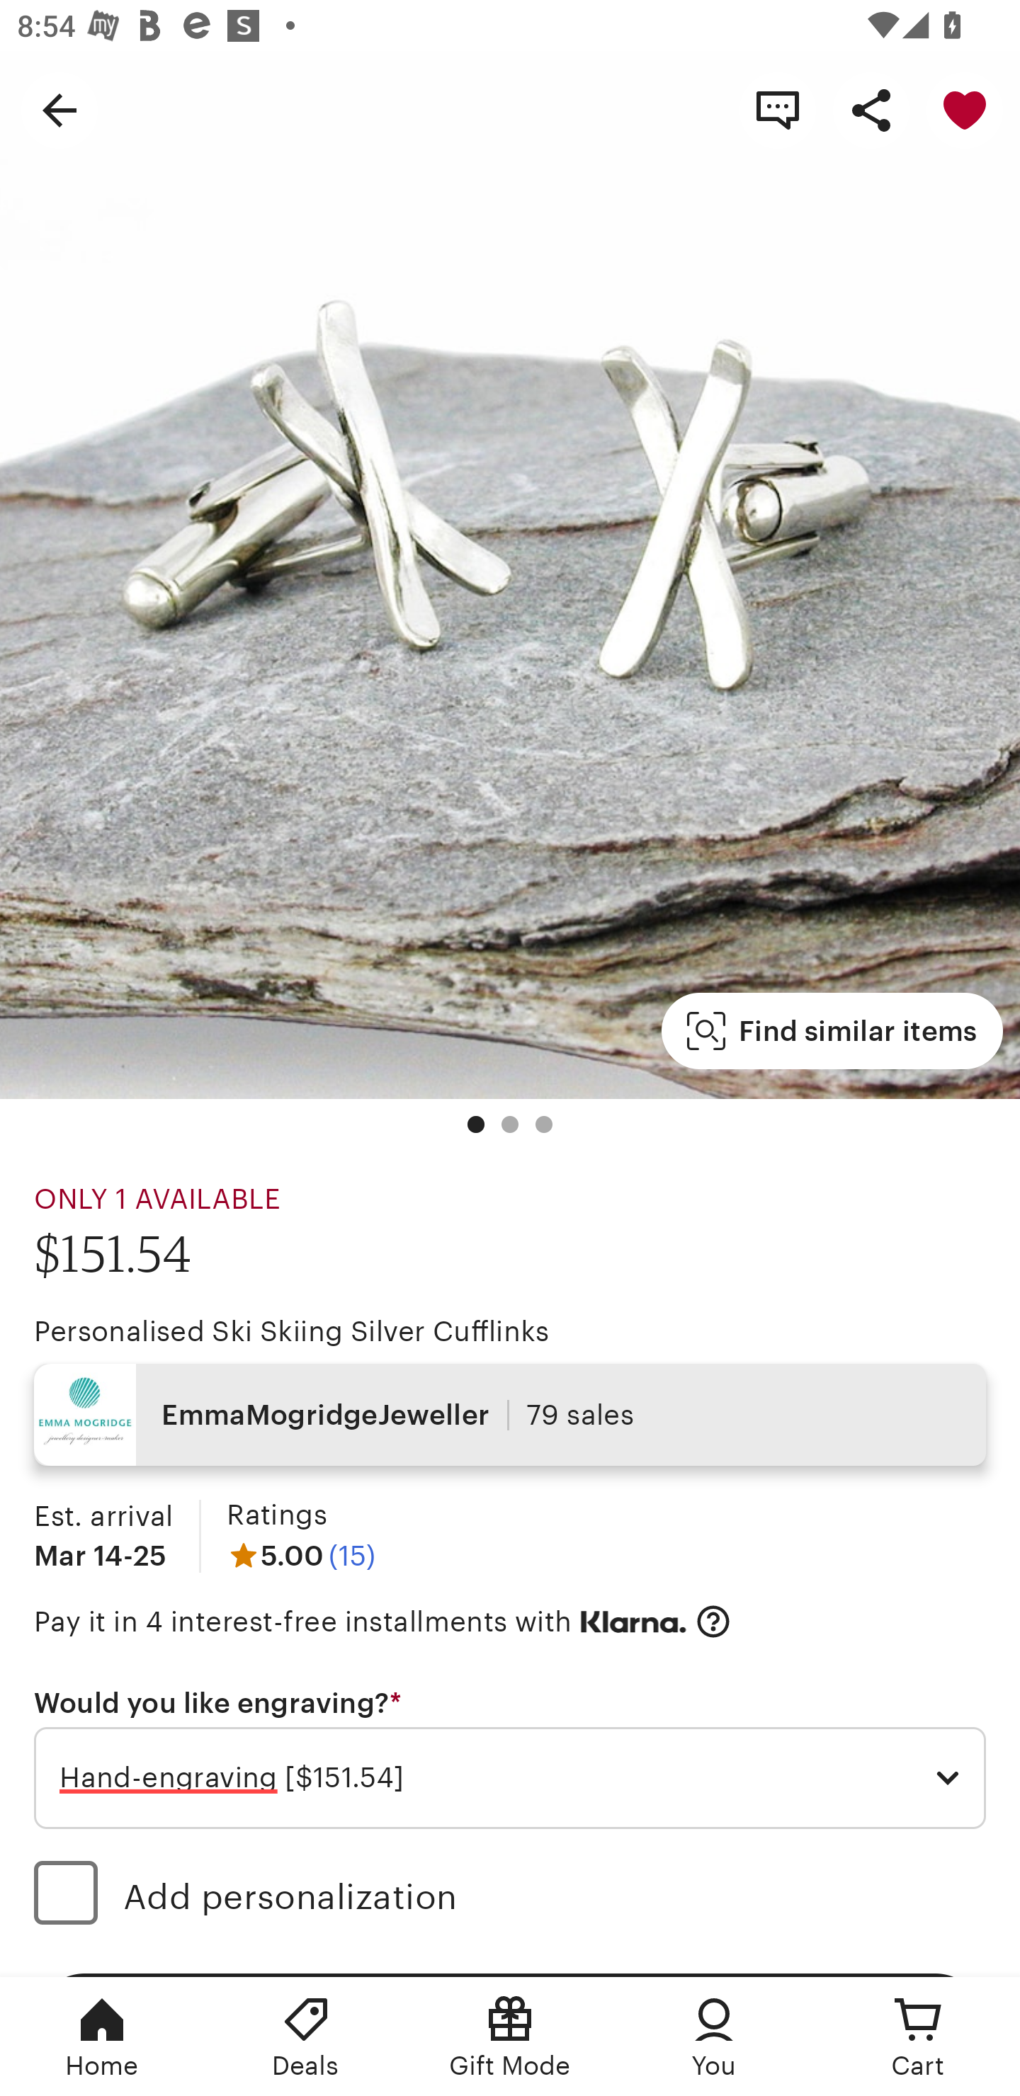 The image size is (1020, 2096). Describe the element at coordinates (510, 1896) in the screenshot. I see `Add personalization (optional) Add personalization` at that location.